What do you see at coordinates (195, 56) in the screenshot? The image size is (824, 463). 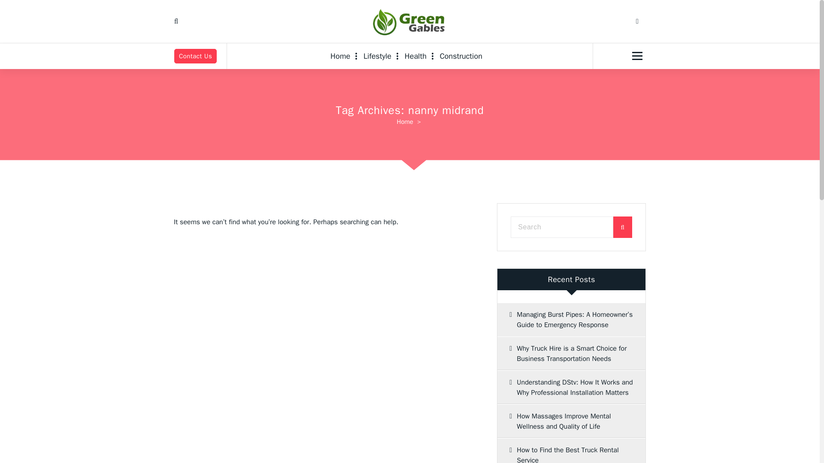 I see `Contact Us` at bounding box center [195, 56].